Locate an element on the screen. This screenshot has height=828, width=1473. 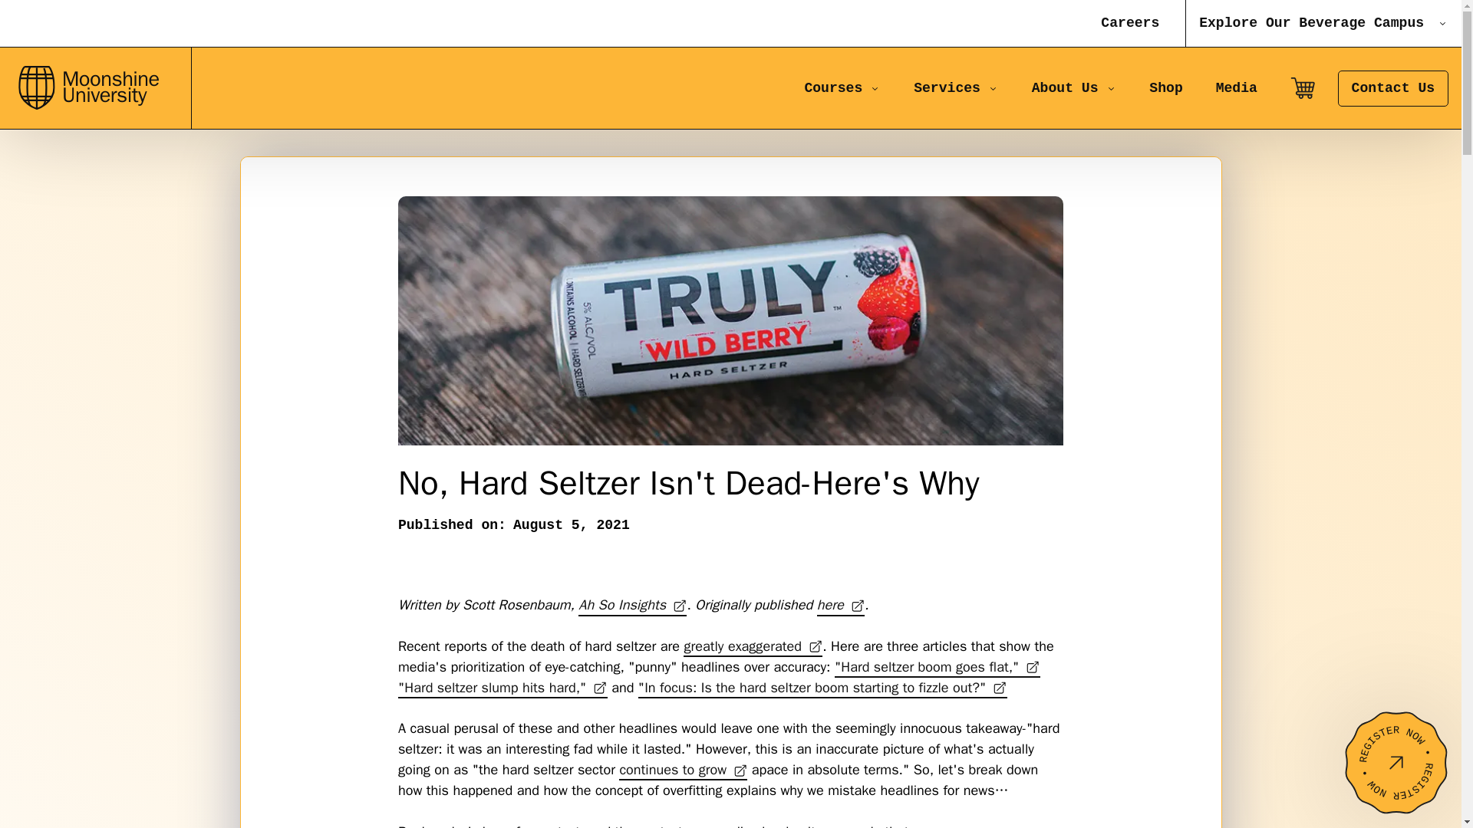
"Hard seltzer boom goes flat," is located at coordinates (938, 667).